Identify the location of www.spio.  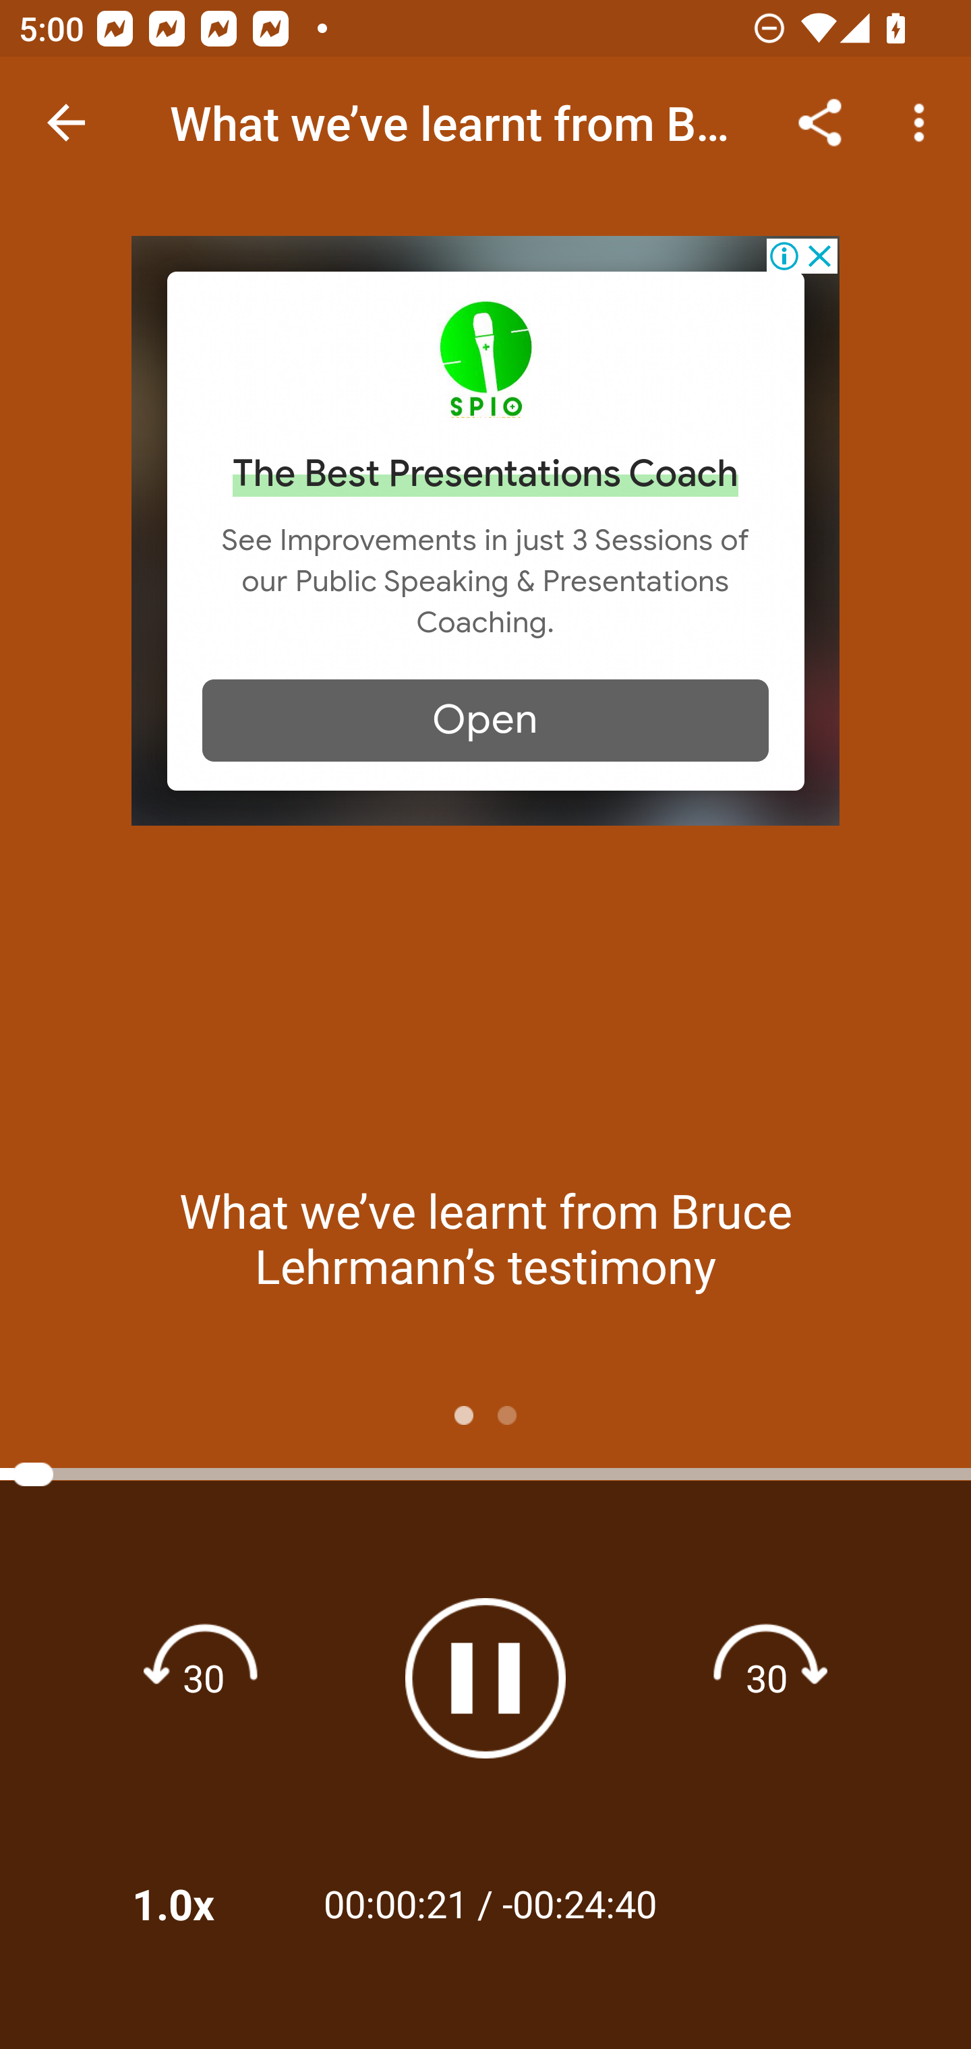
(486, 359).